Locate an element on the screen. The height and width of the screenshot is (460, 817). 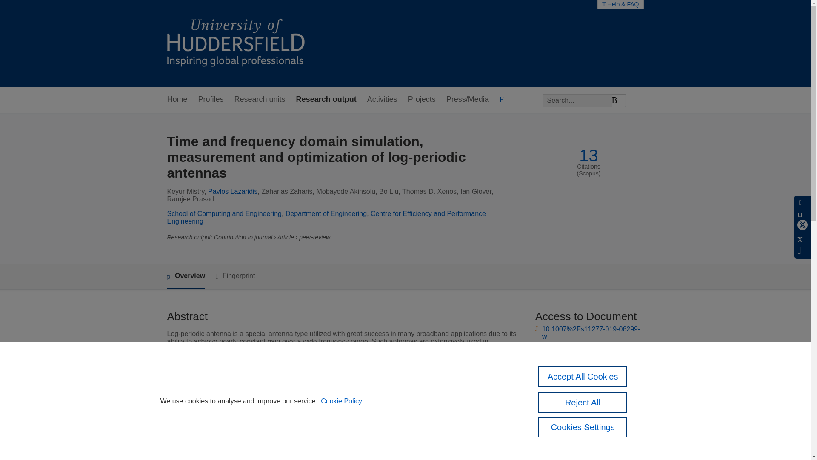
CC BY is located at coordinates (573, 345).